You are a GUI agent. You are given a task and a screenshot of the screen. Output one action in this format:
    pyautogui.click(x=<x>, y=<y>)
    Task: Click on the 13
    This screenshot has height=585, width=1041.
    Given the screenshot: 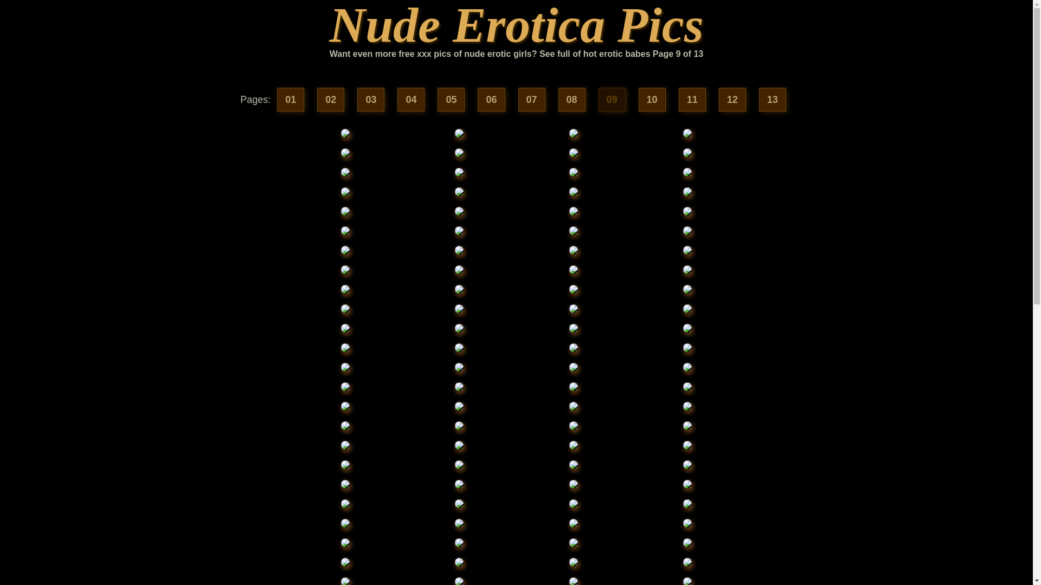 What is the action you would take?
    pyautogui.click(x=772, y=100)
    